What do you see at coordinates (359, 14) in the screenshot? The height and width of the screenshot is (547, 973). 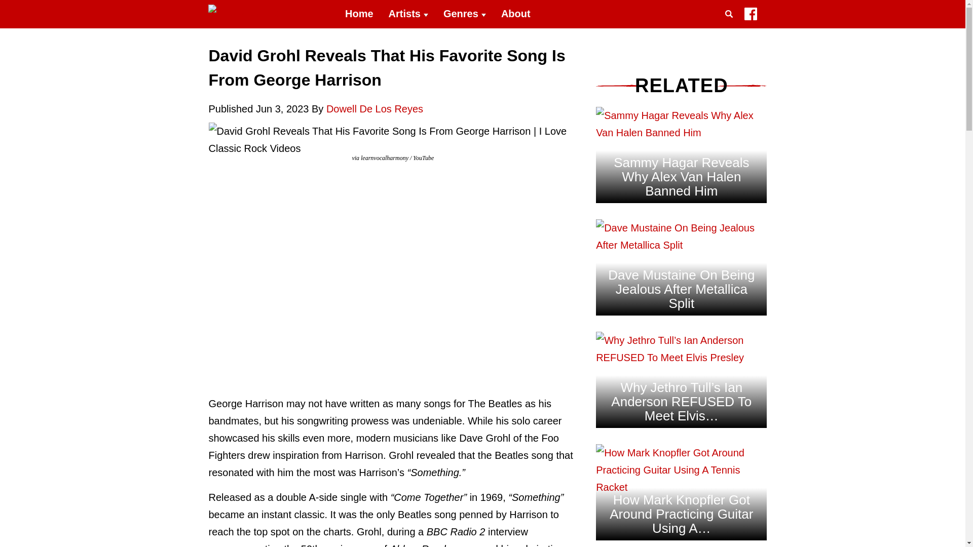 I see `Home` at bounding box center [359, 14].